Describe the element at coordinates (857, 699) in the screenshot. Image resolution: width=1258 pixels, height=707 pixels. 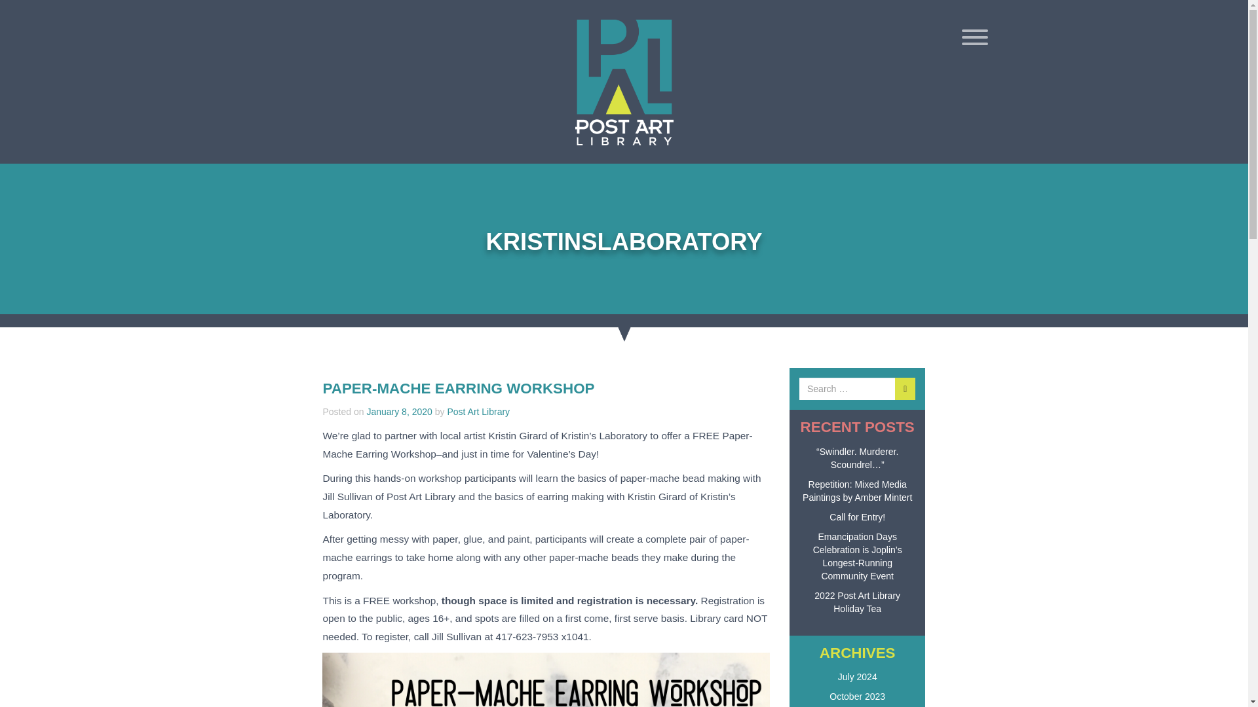
I see `October 2023` at that location.